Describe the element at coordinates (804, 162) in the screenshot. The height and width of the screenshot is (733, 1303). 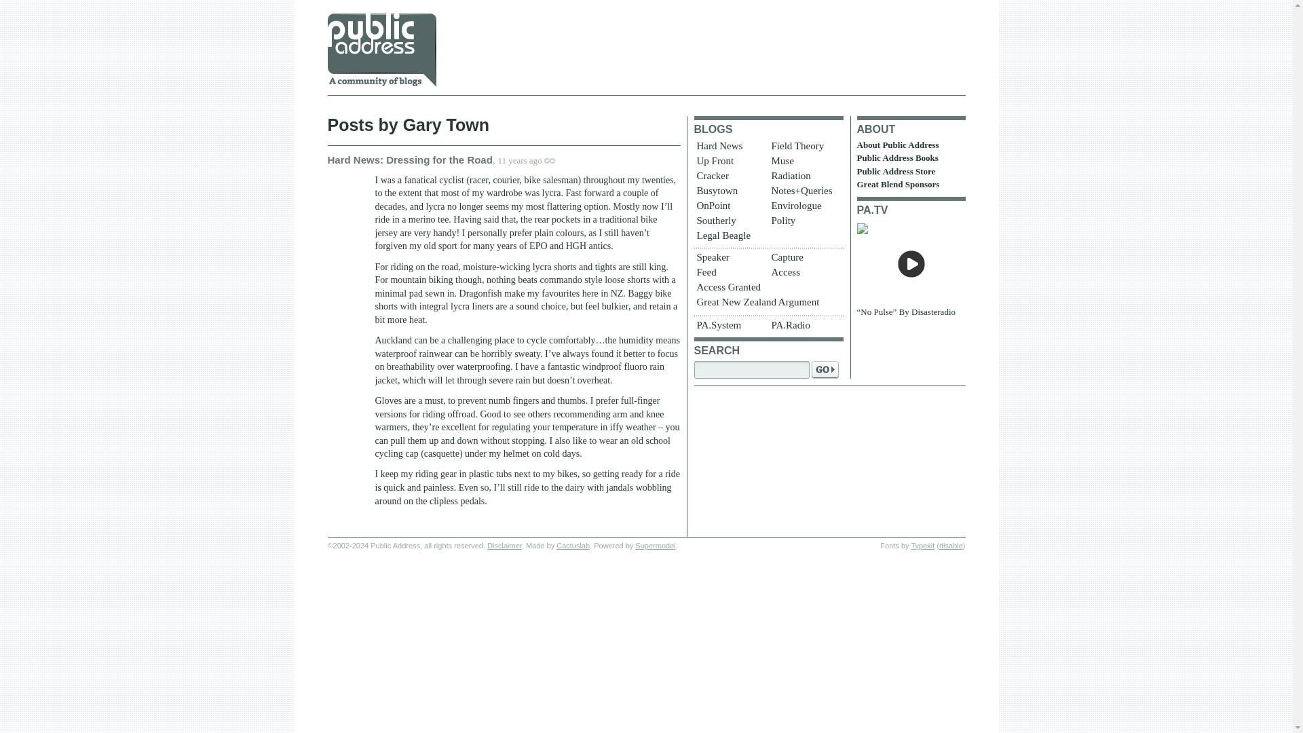
I see `Muse` at that location.